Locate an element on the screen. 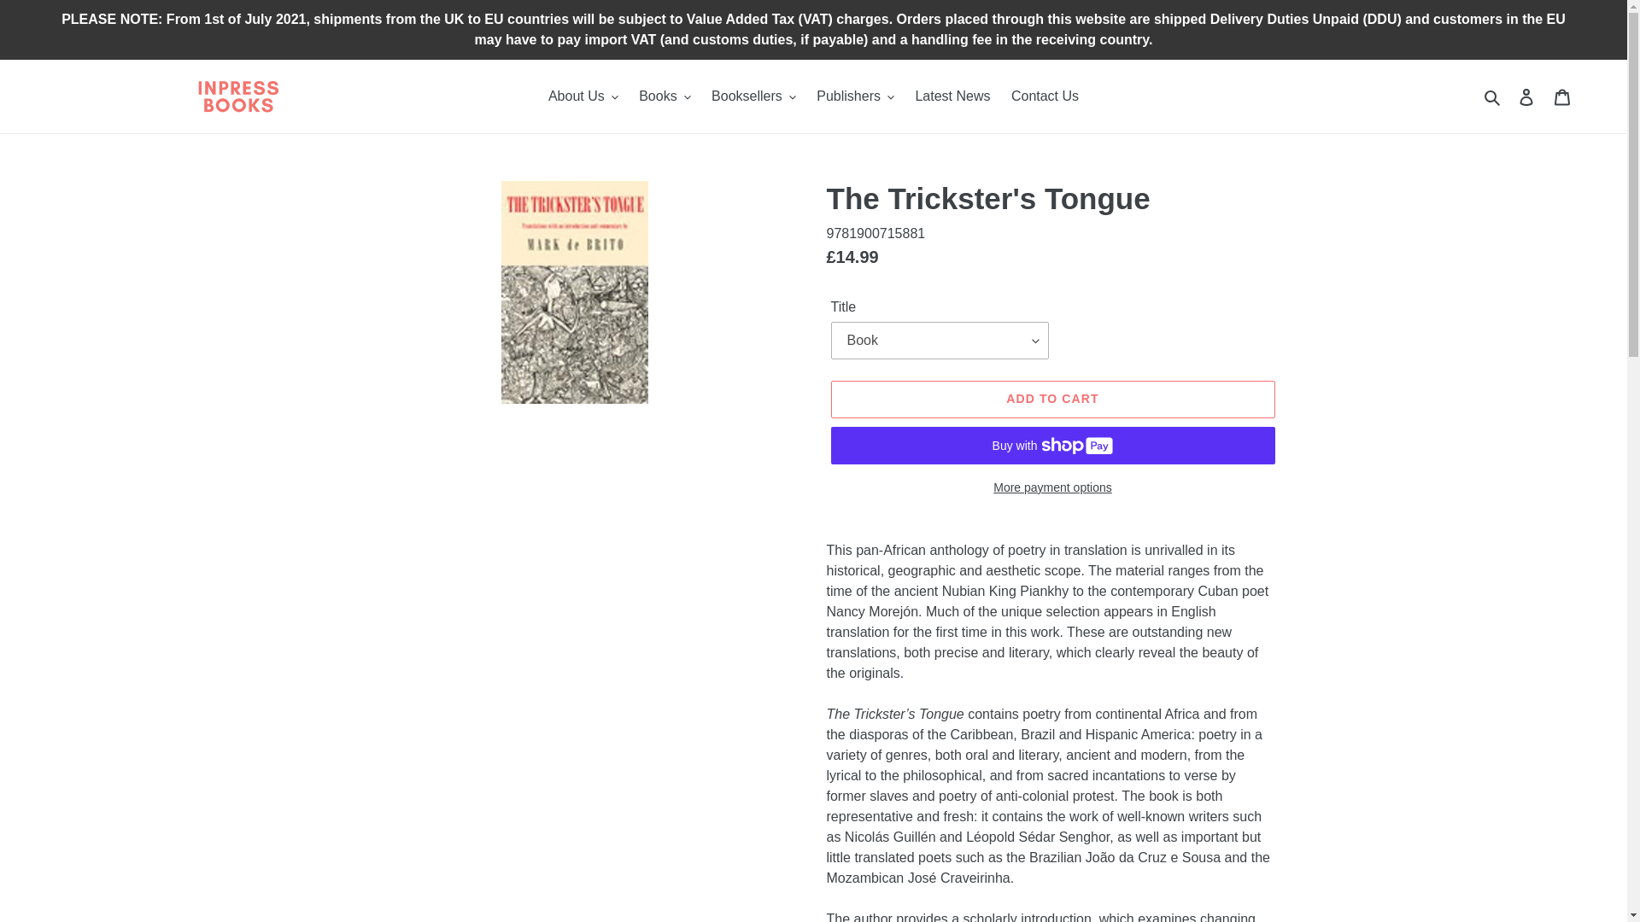 This screenshot has width=1640, height=922. Booksellers is located at coordinates (753, 96).